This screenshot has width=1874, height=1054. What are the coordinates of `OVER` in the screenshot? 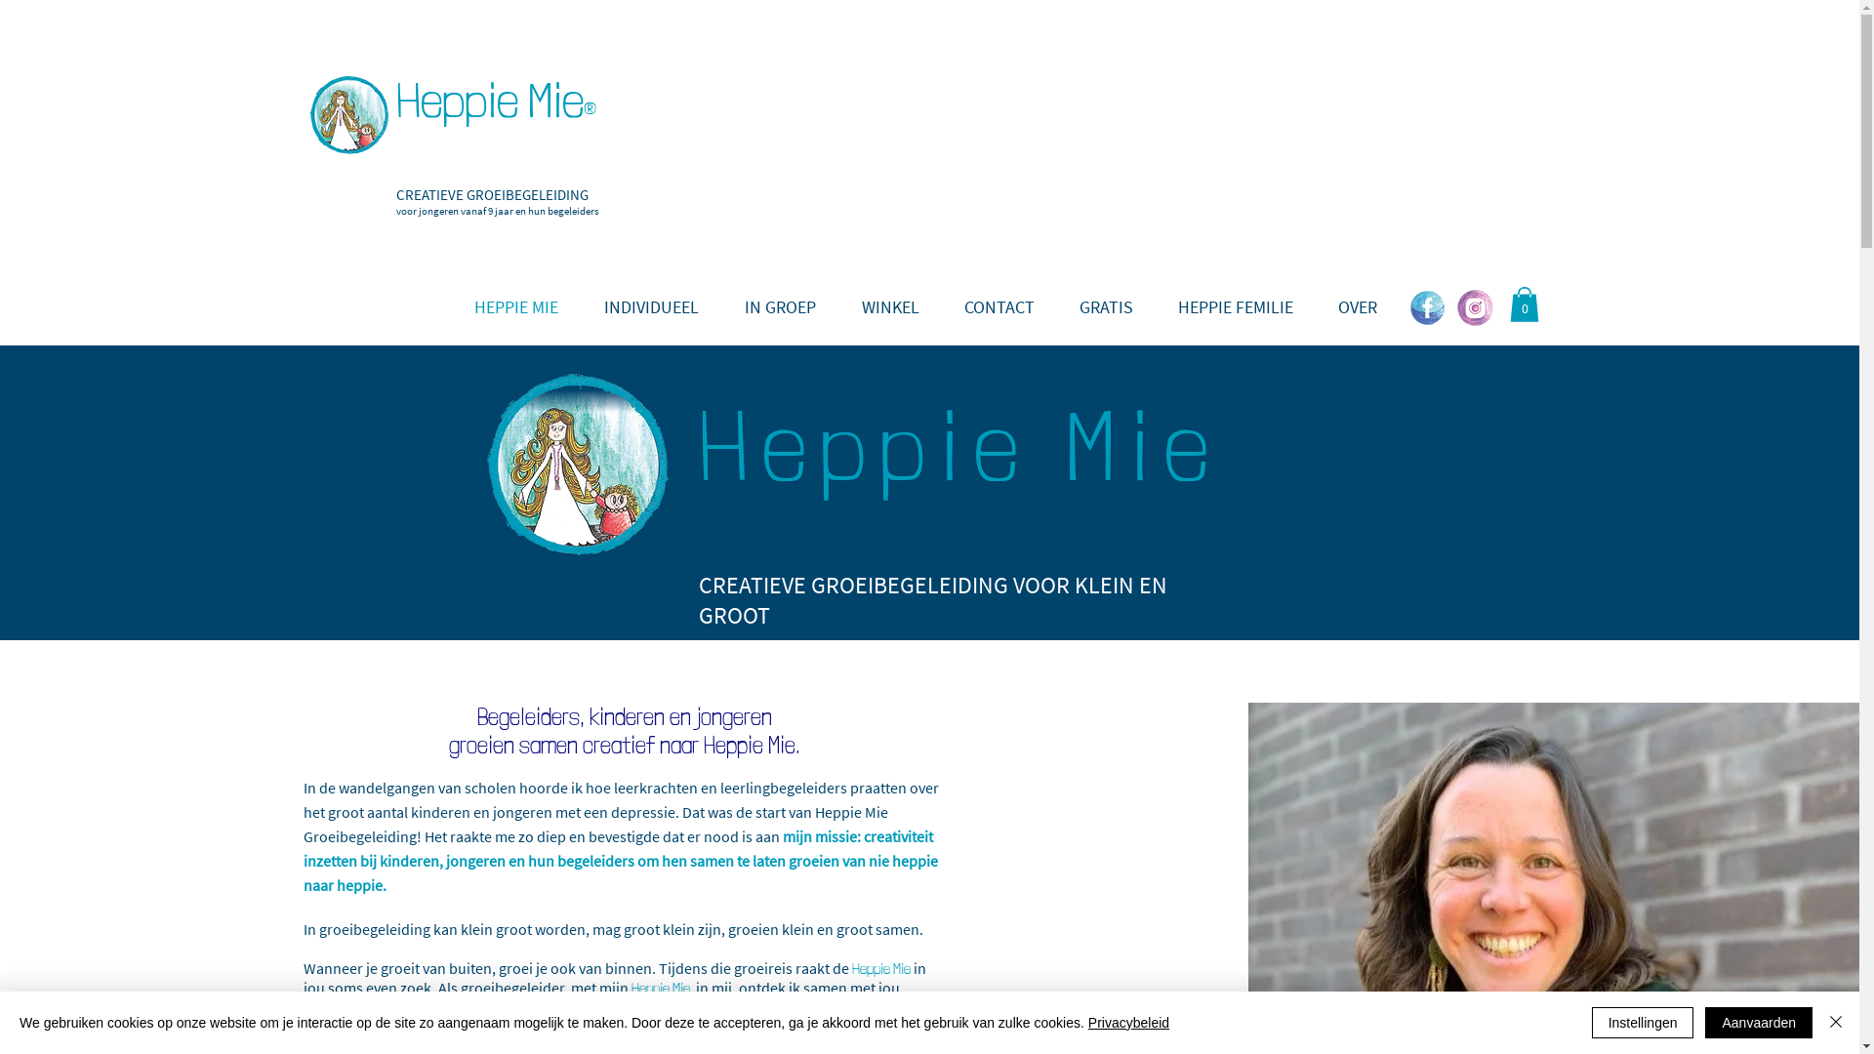 It's located at (1358, 307).